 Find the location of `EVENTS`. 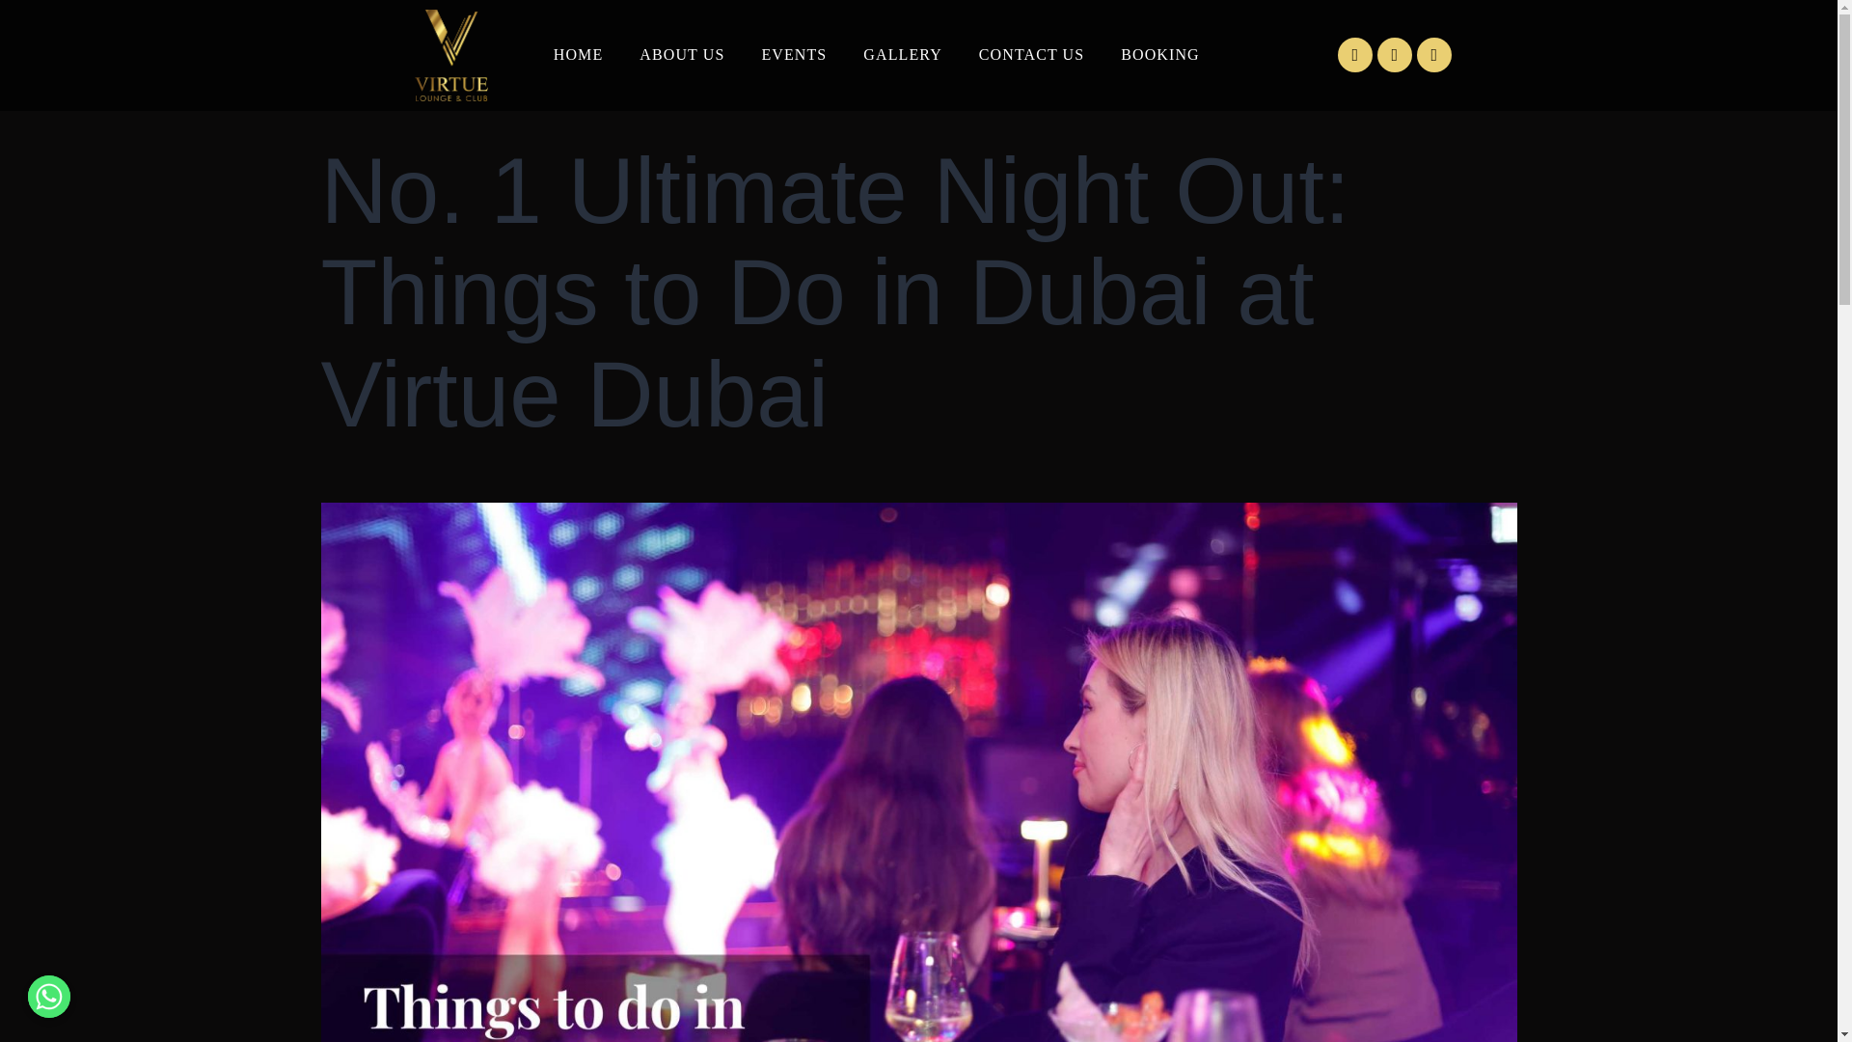

EVENTS is located at coordinates (793, 55).